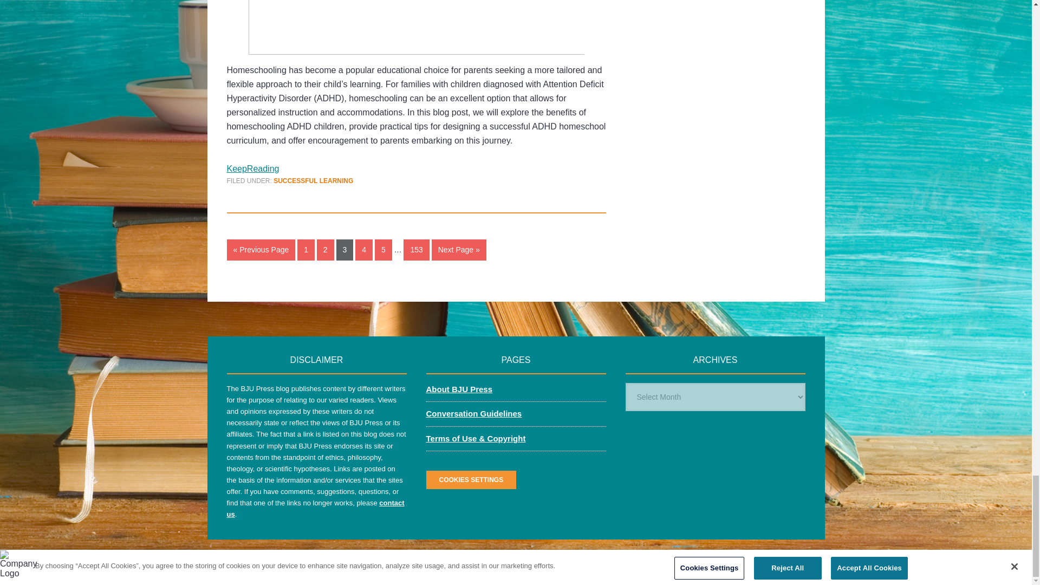 The height and width of the screenshot is (585, 1040). I want to click on KeepReading, so click(252, 168).